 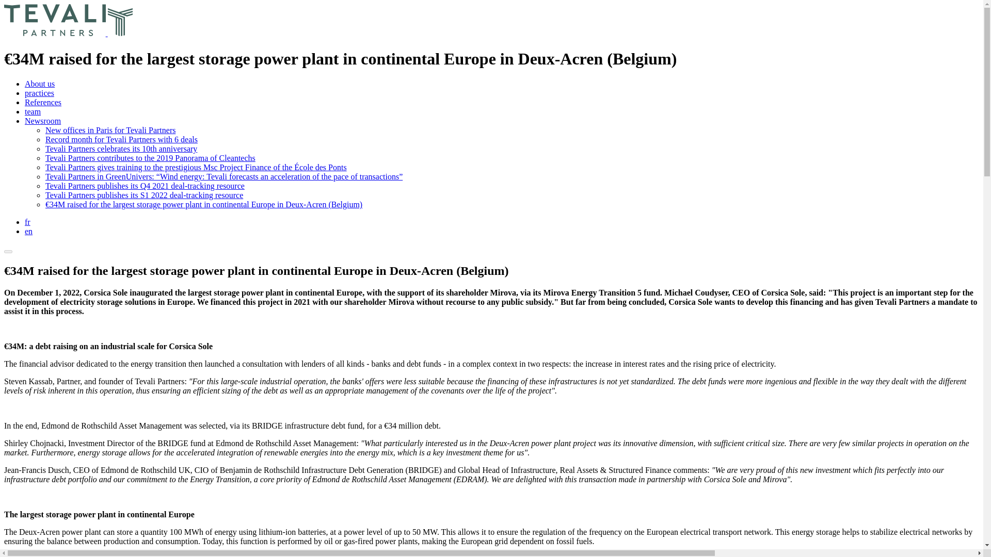 What do you see at coordinates (56, 33) in the screenshot?
I see `Tevali Partners` at bounding box center [56, 33].